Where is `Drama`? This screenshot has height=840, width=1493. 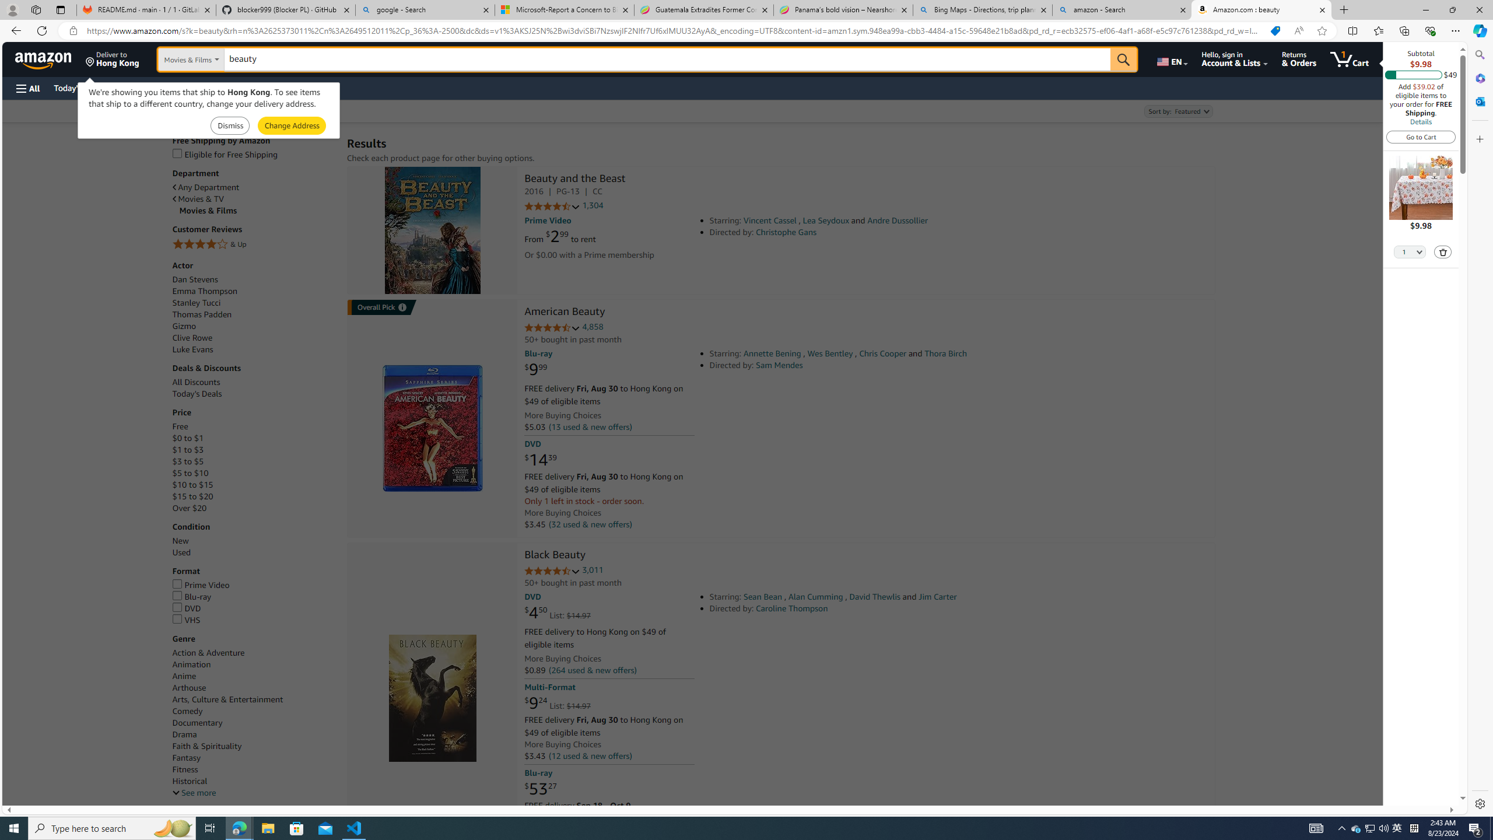
Drama is located at coordinates (254, 735).